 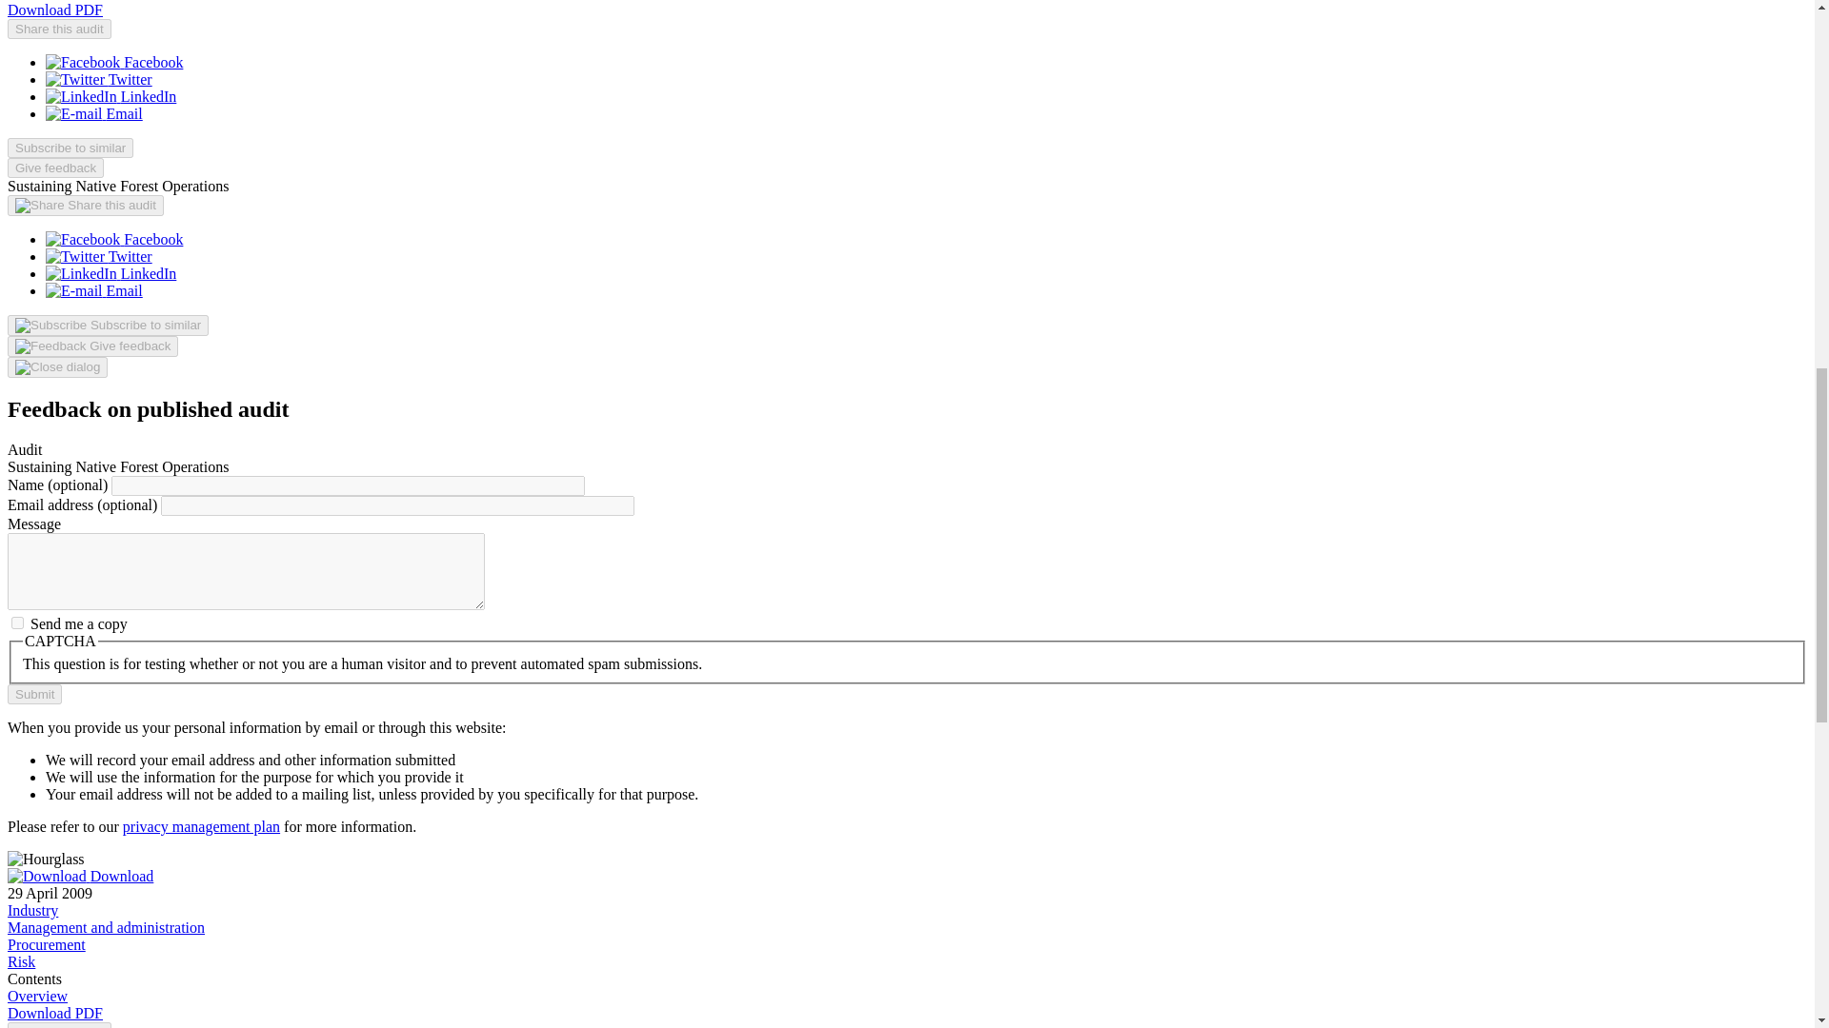 What do you see at coordinates (17, 623) in the screenshot?
I see `1` at bounding box center [17, 623].